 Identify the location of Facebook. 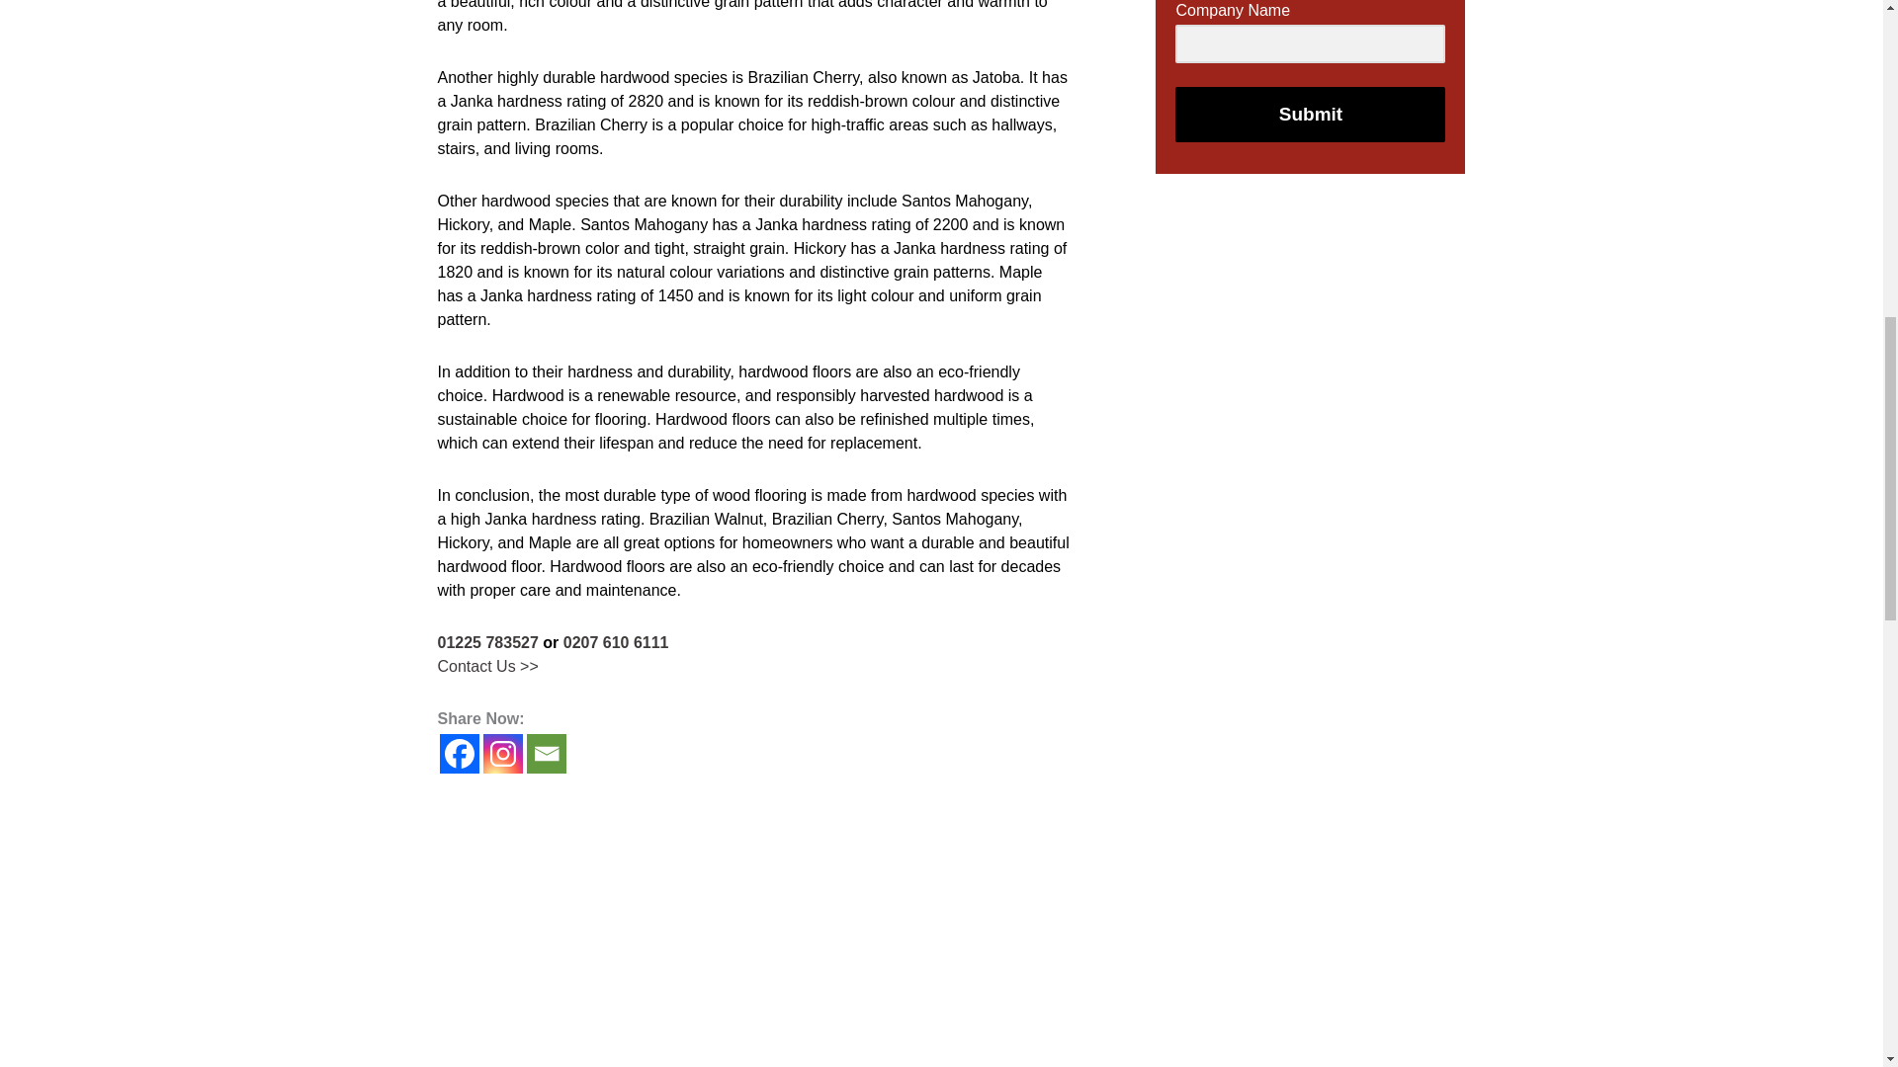
(458, 754).